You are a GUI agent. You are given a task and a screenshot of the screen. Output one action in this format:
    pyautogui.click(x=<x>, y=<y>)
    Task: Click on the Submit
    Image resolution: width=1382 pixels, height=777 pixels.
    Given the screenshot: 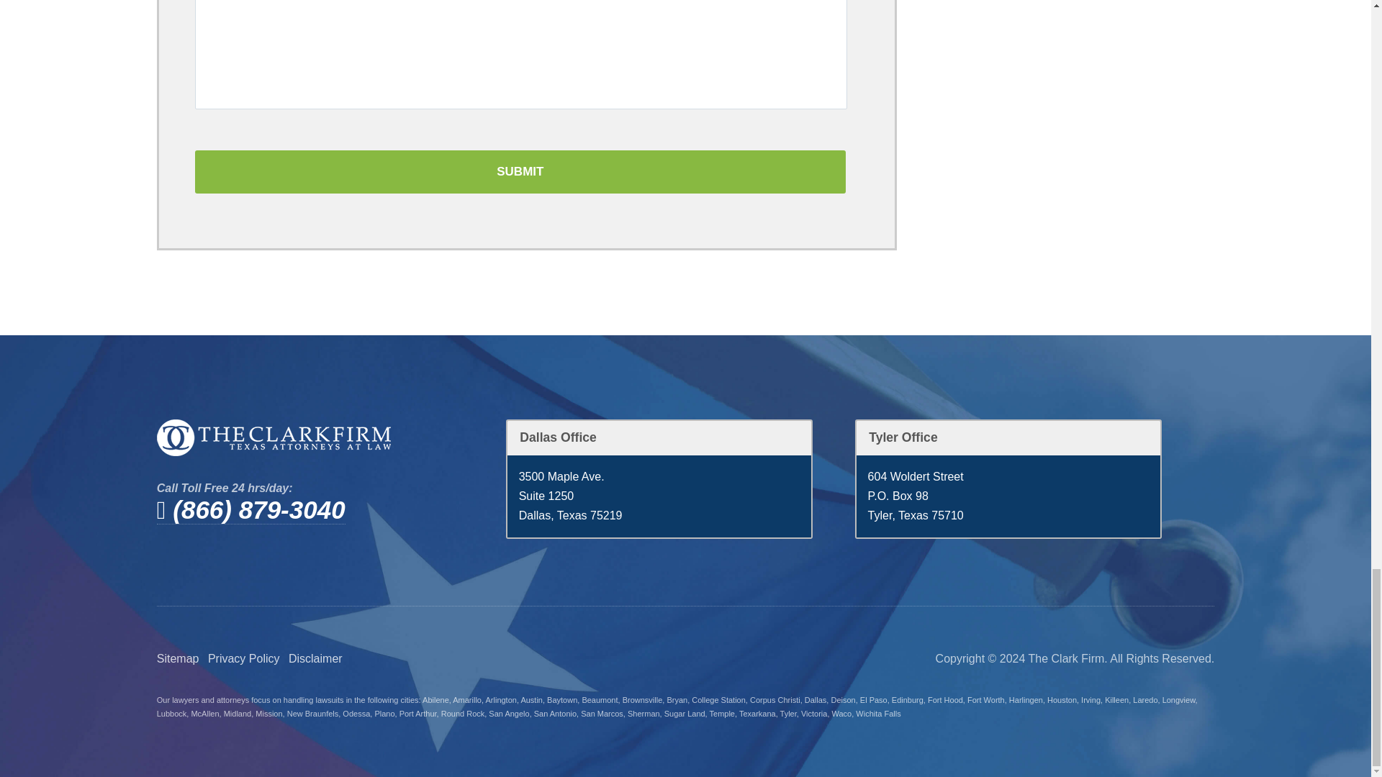 What is the action you would take?
    pyautogui.click(x=520, y=171)
    